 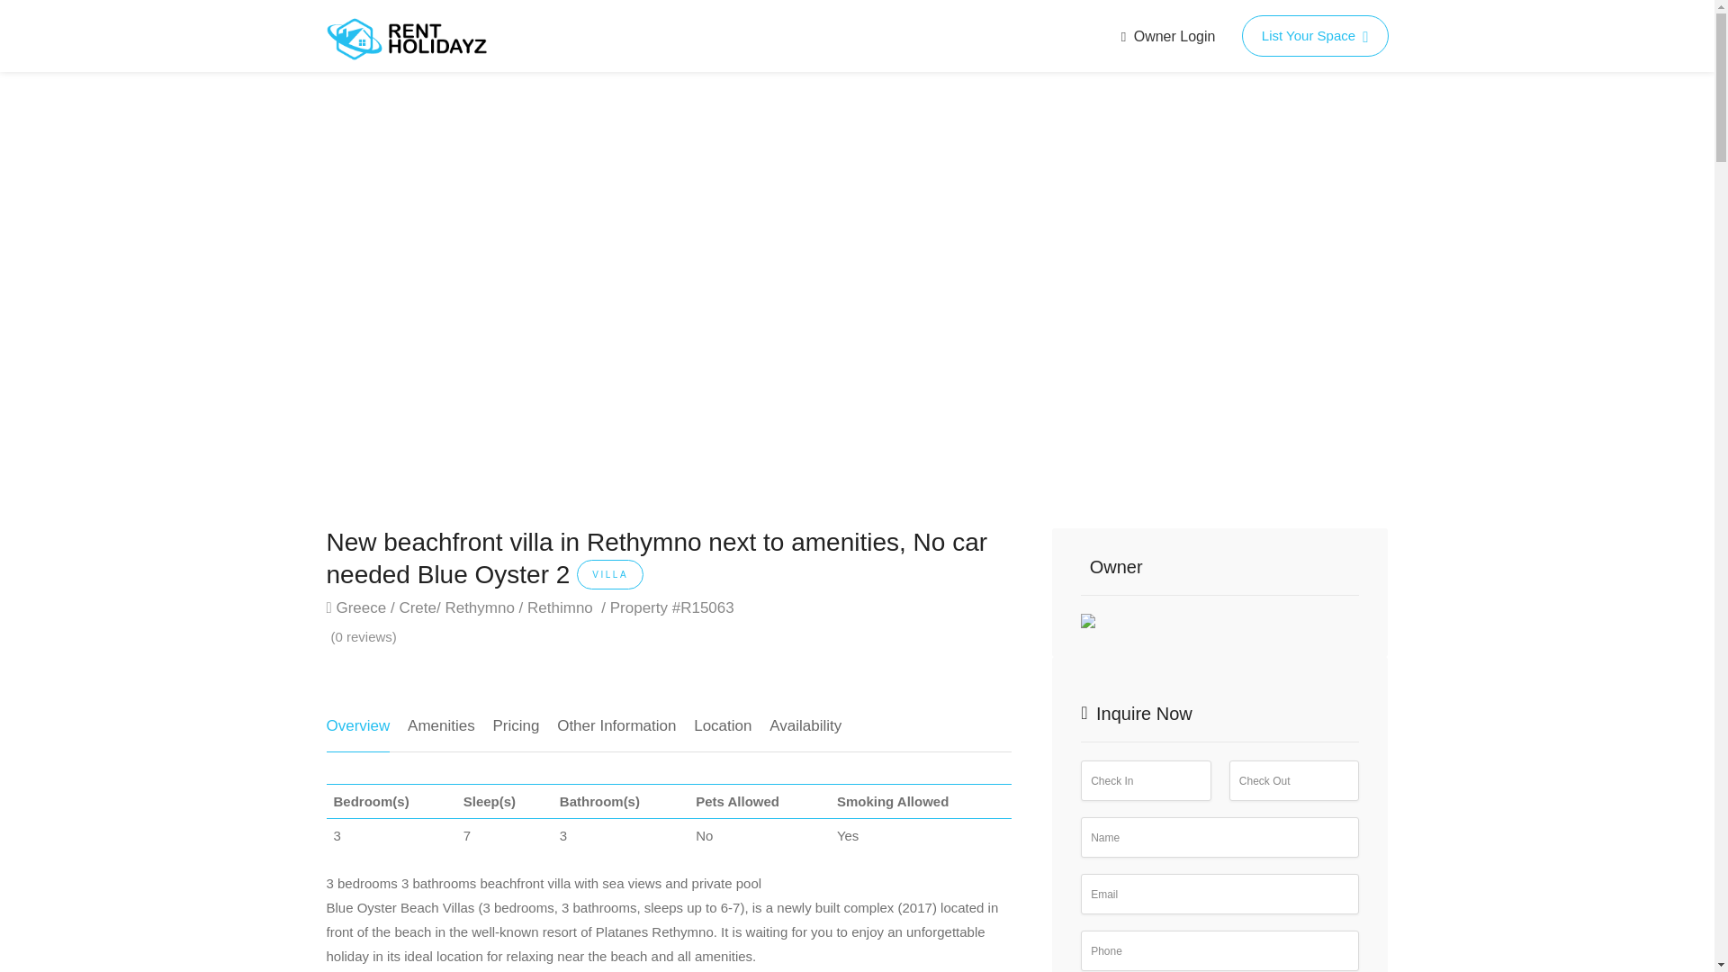 What do you see at coordinates (358, 733) in the screenshot?
I see `Overview` at bounding box center [358, 733].